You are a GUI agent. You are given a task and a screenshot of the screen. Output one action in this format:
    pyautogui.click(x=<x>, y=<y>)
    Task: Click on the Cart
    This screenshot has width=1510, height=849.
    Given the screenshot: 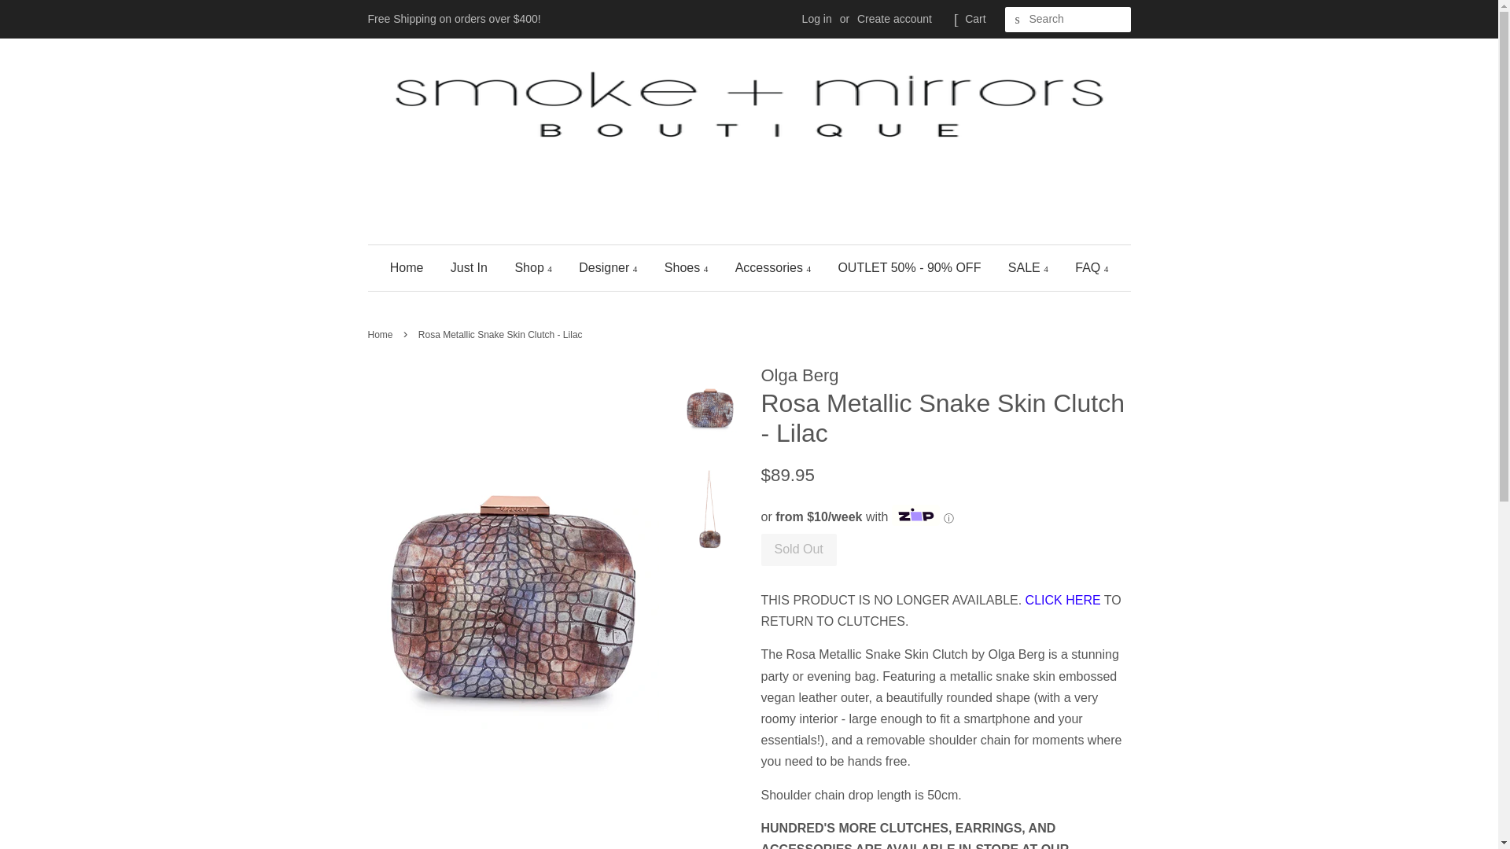 What is the action you would take?
    pyautogui.click(x=975, y=19)
    